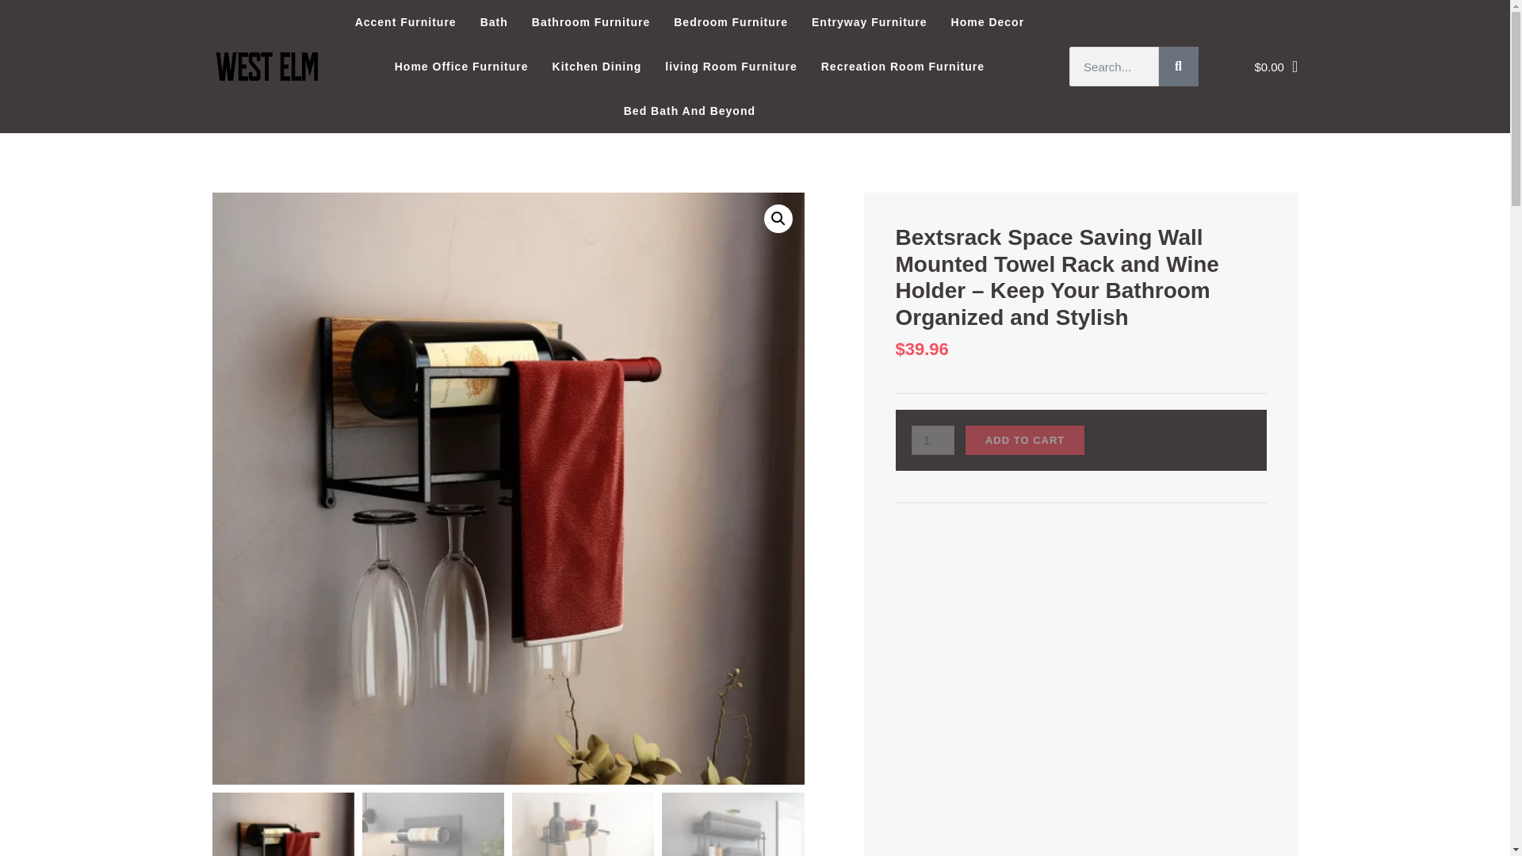 This screenshot has height=856, width=1522. Describe the element at coordinates (869, 22) in the screenshot. I see `Entryway Furniture` at that location.